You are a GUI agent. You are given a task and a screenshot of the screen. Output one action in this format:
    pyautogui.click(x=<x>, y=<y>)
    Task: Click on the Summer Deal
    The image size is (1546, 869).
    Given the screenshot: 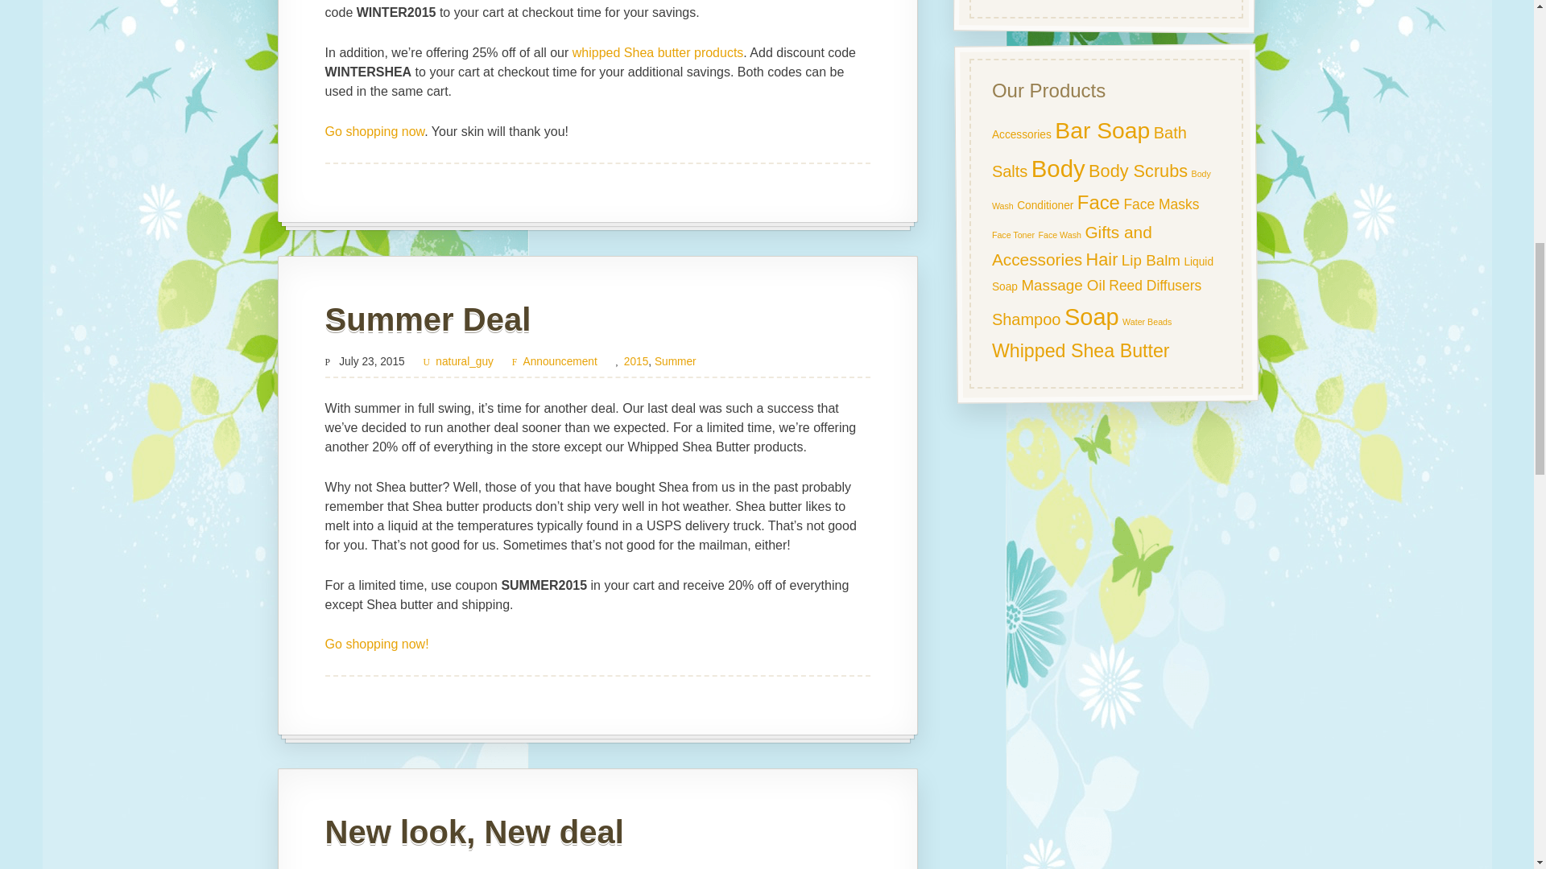 What is the action you would take?
    pyautogui.click(x=428, y=319)
    